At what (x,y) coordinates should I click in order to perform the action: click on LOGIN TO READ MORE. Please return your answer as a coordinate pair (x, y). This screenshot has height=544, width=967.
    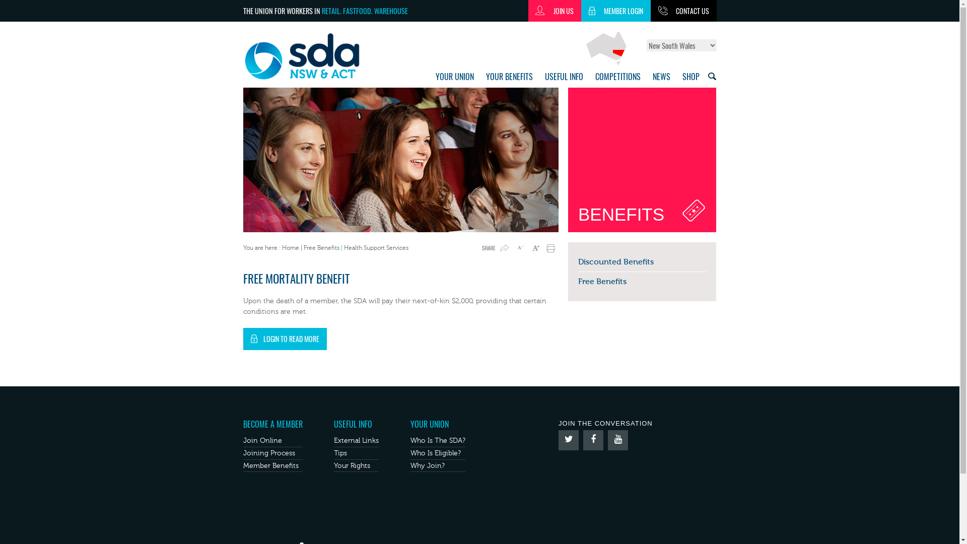
    Looking at the image, I should click on (285, 338).